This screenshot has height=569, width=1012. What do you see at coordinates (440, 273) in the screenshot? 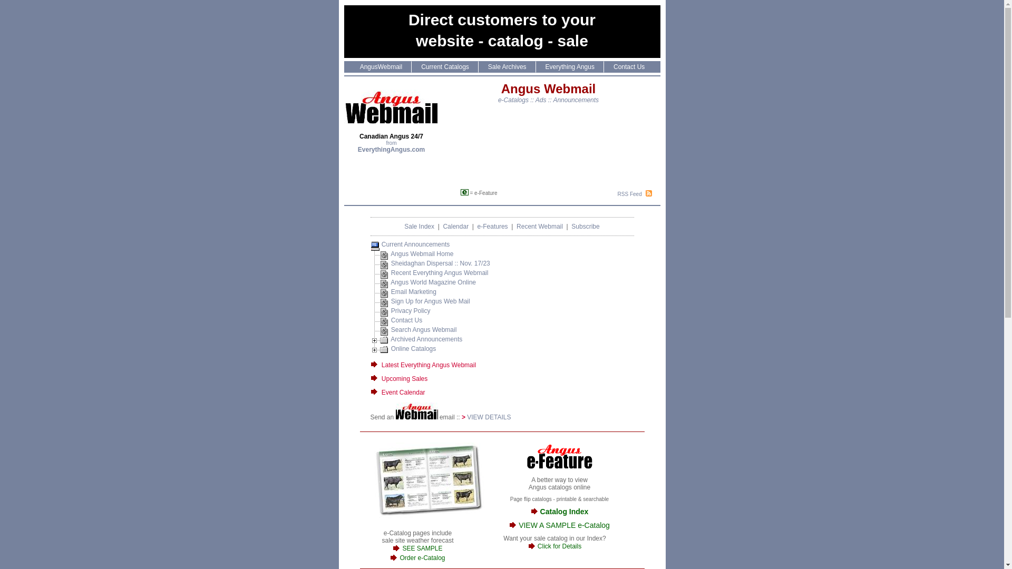
I see `Recent Everything Angus Webmail` at bounding box center [440, 273].